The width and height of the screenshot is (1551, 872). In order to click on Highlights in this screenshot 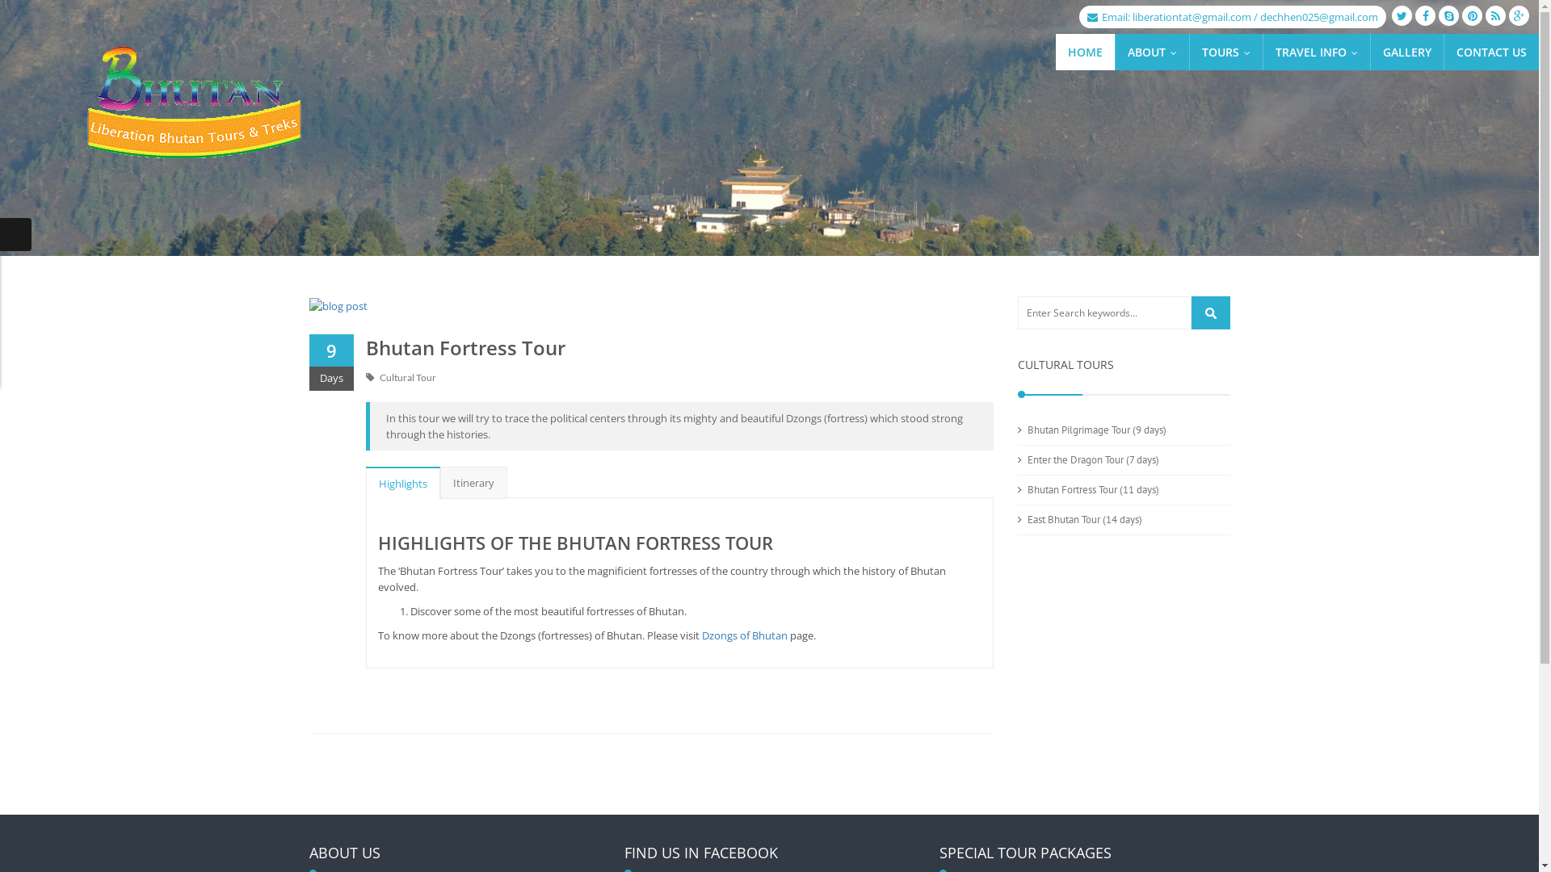, I will do `click(402, 484)`.